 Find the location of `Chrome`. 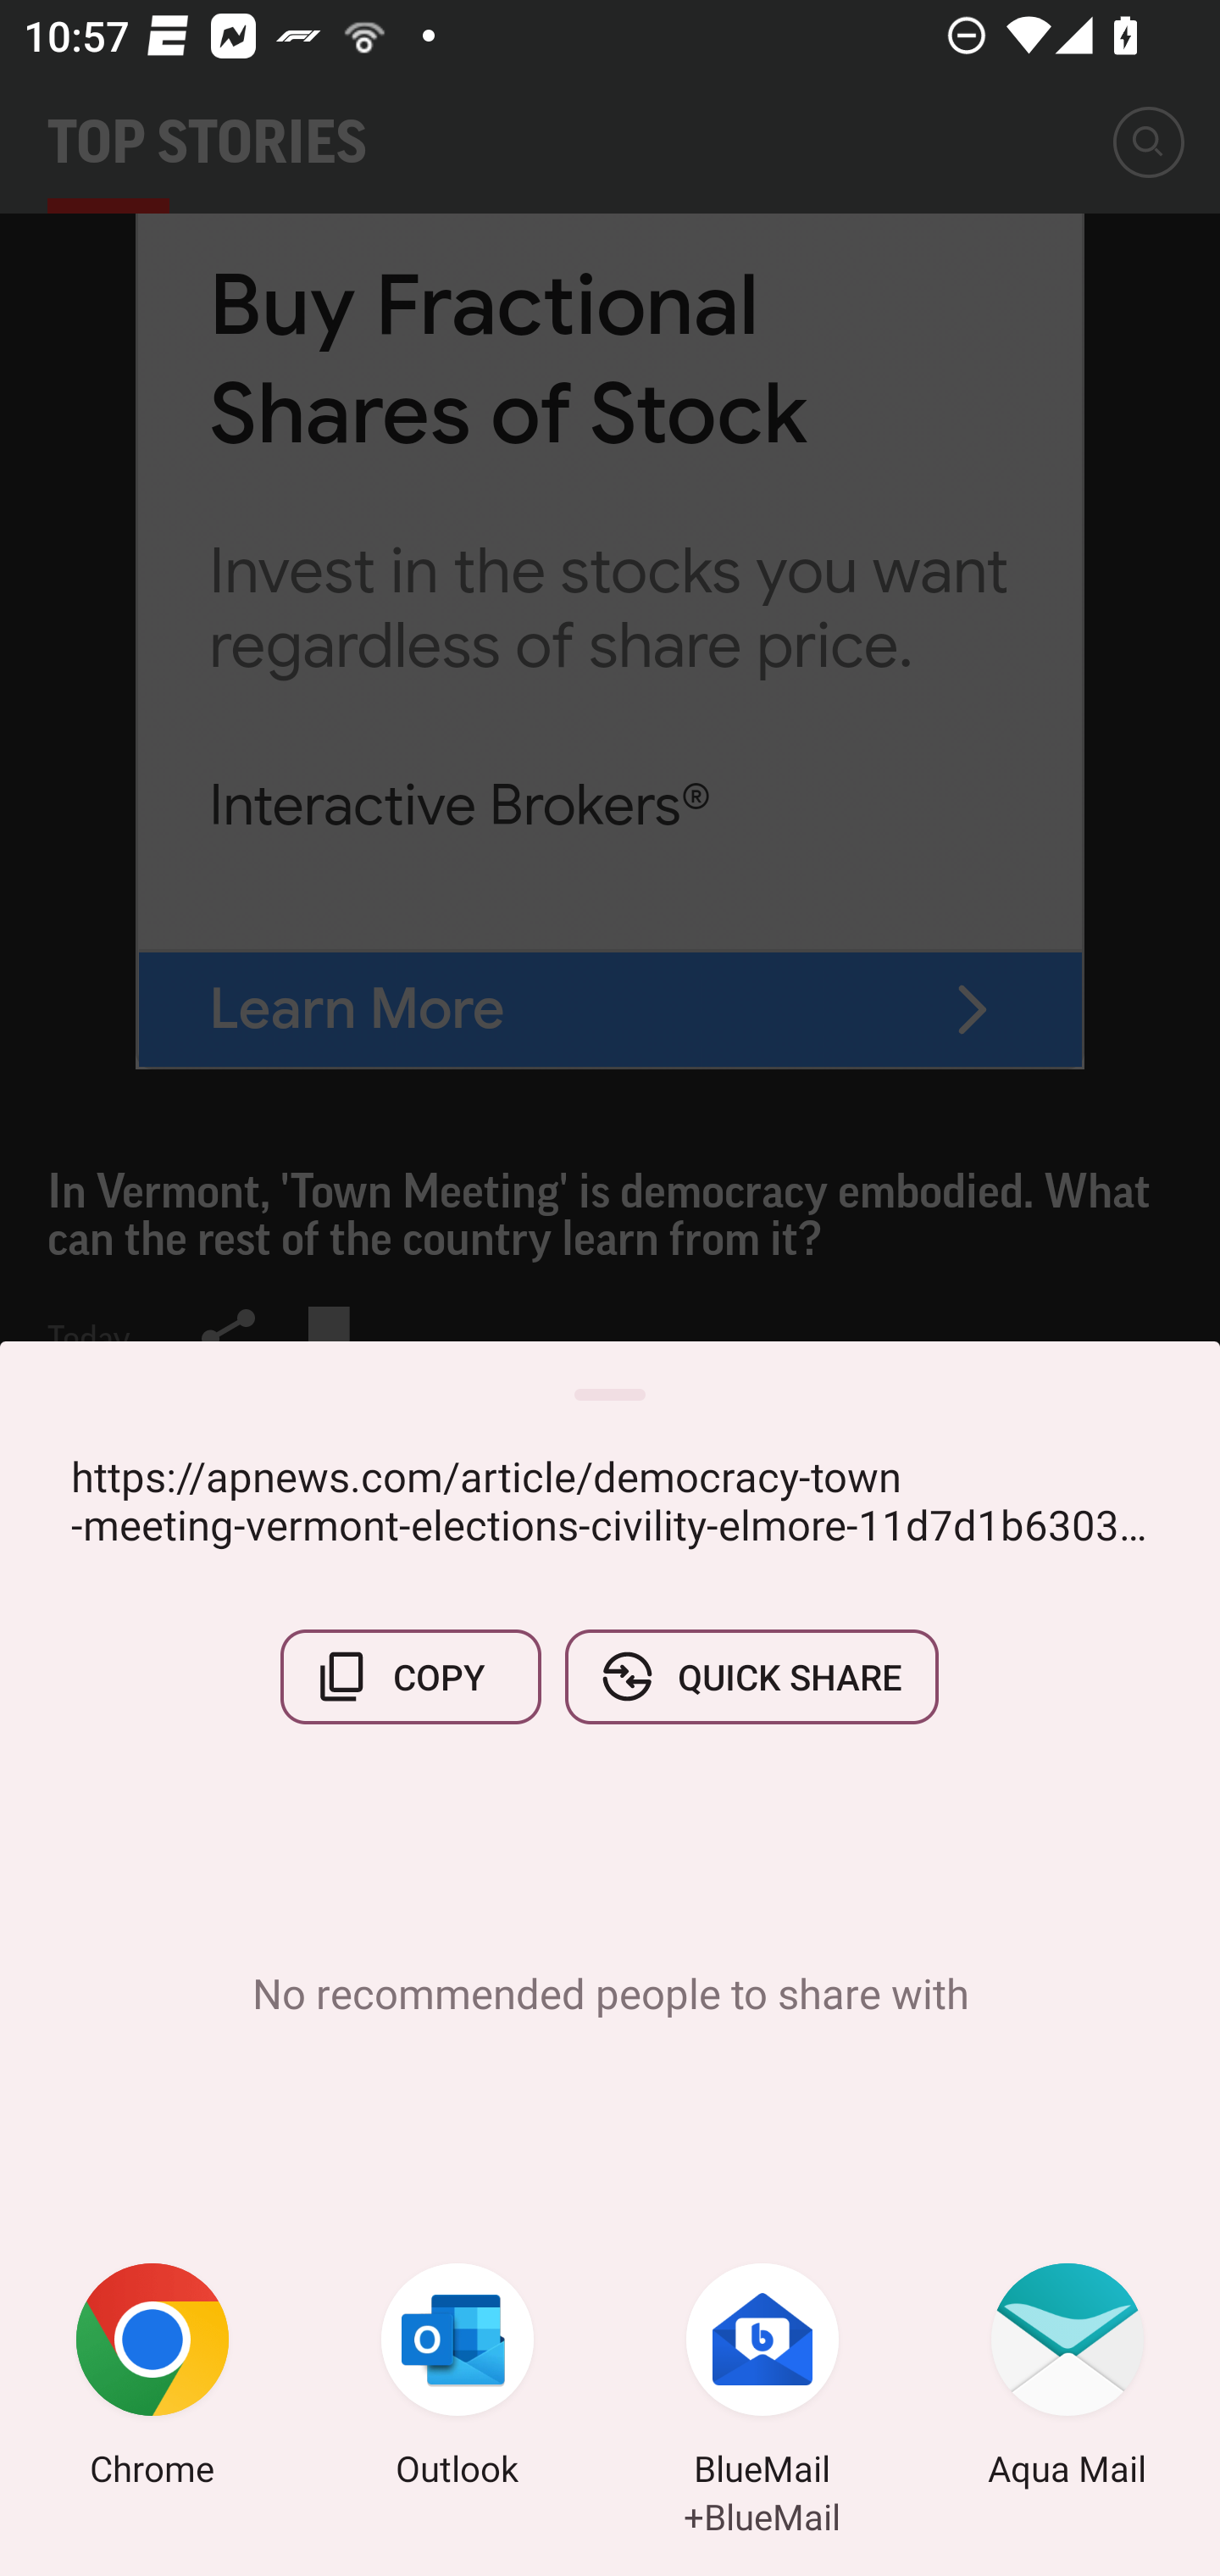

Chrome is located at coordinates (152, 2379).